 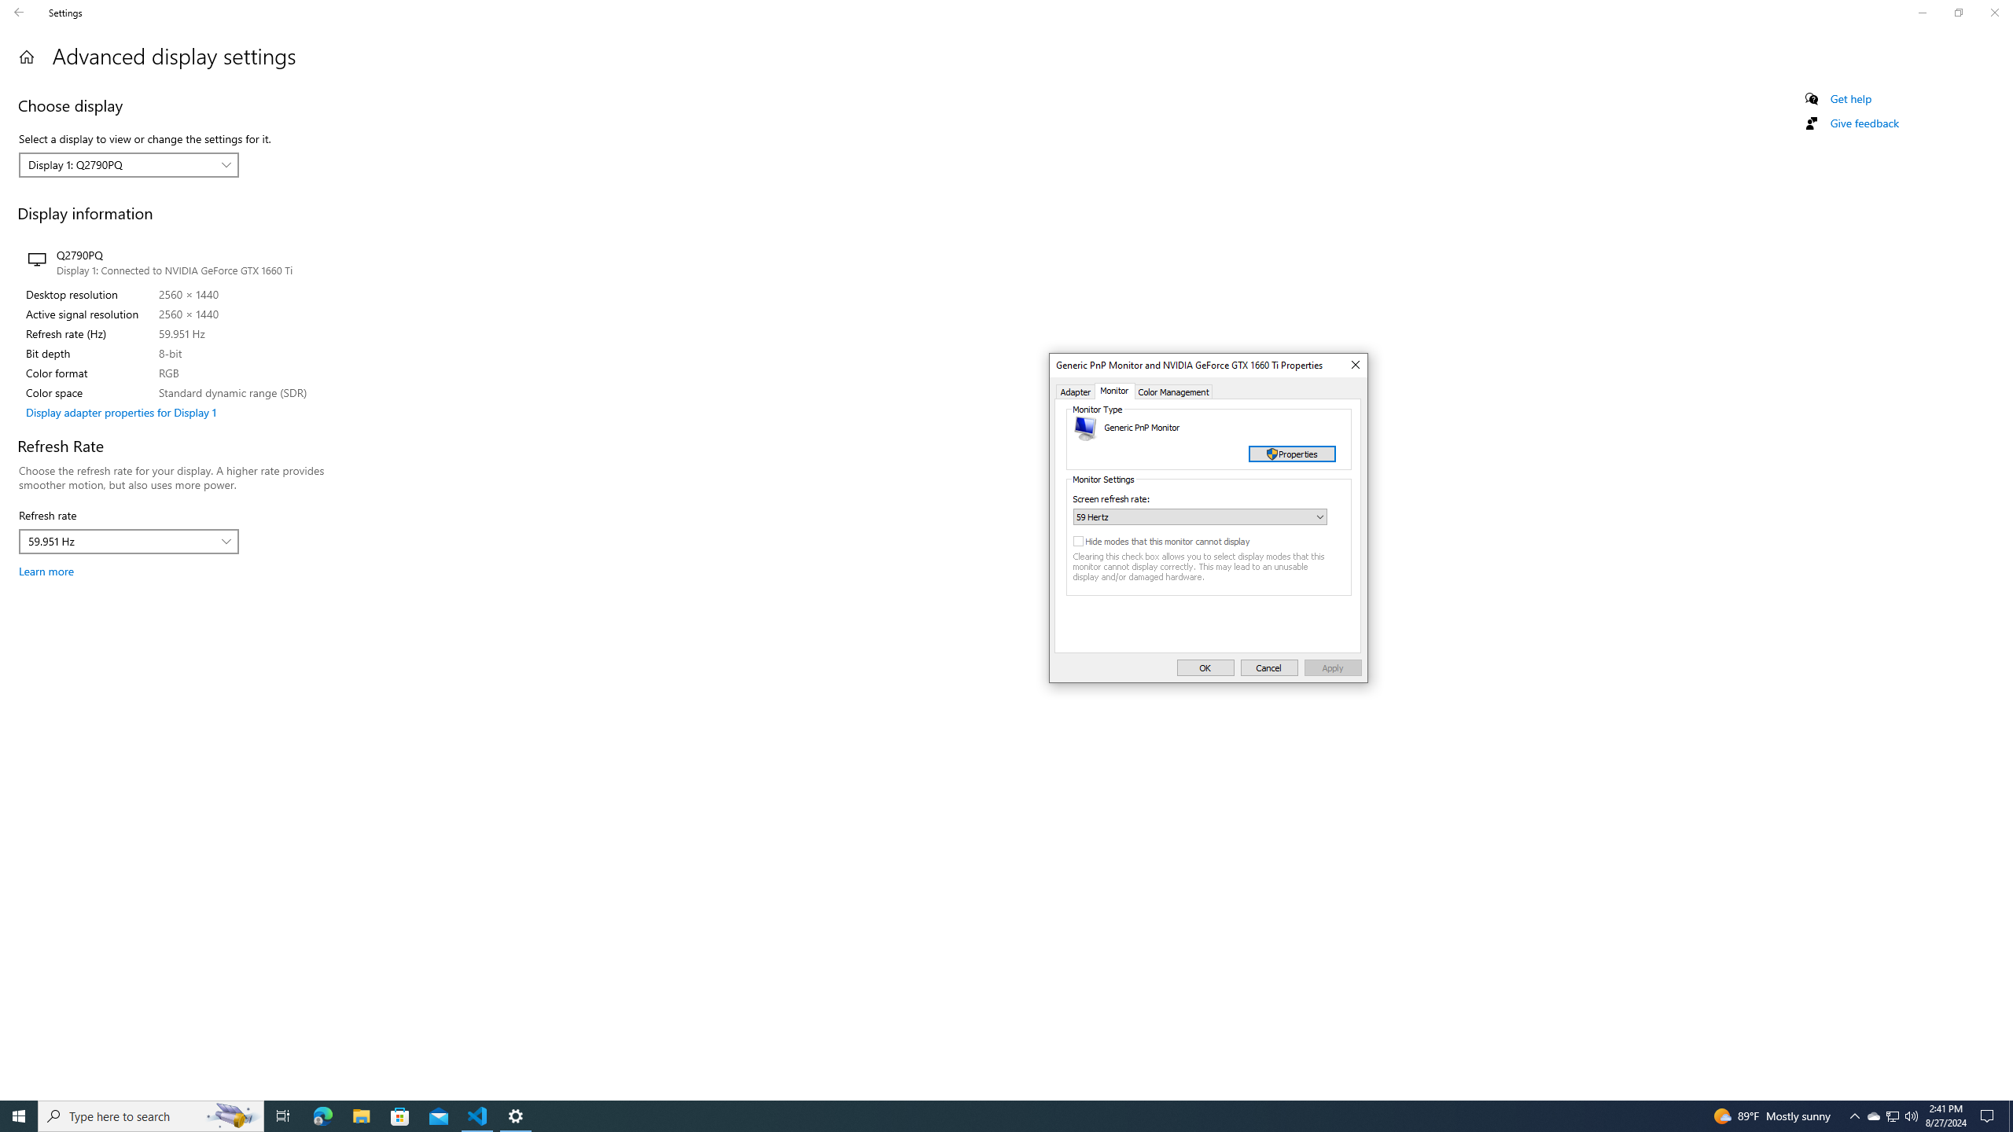 I want to click on Q2790: 100%, so click(x=233, y=1116).